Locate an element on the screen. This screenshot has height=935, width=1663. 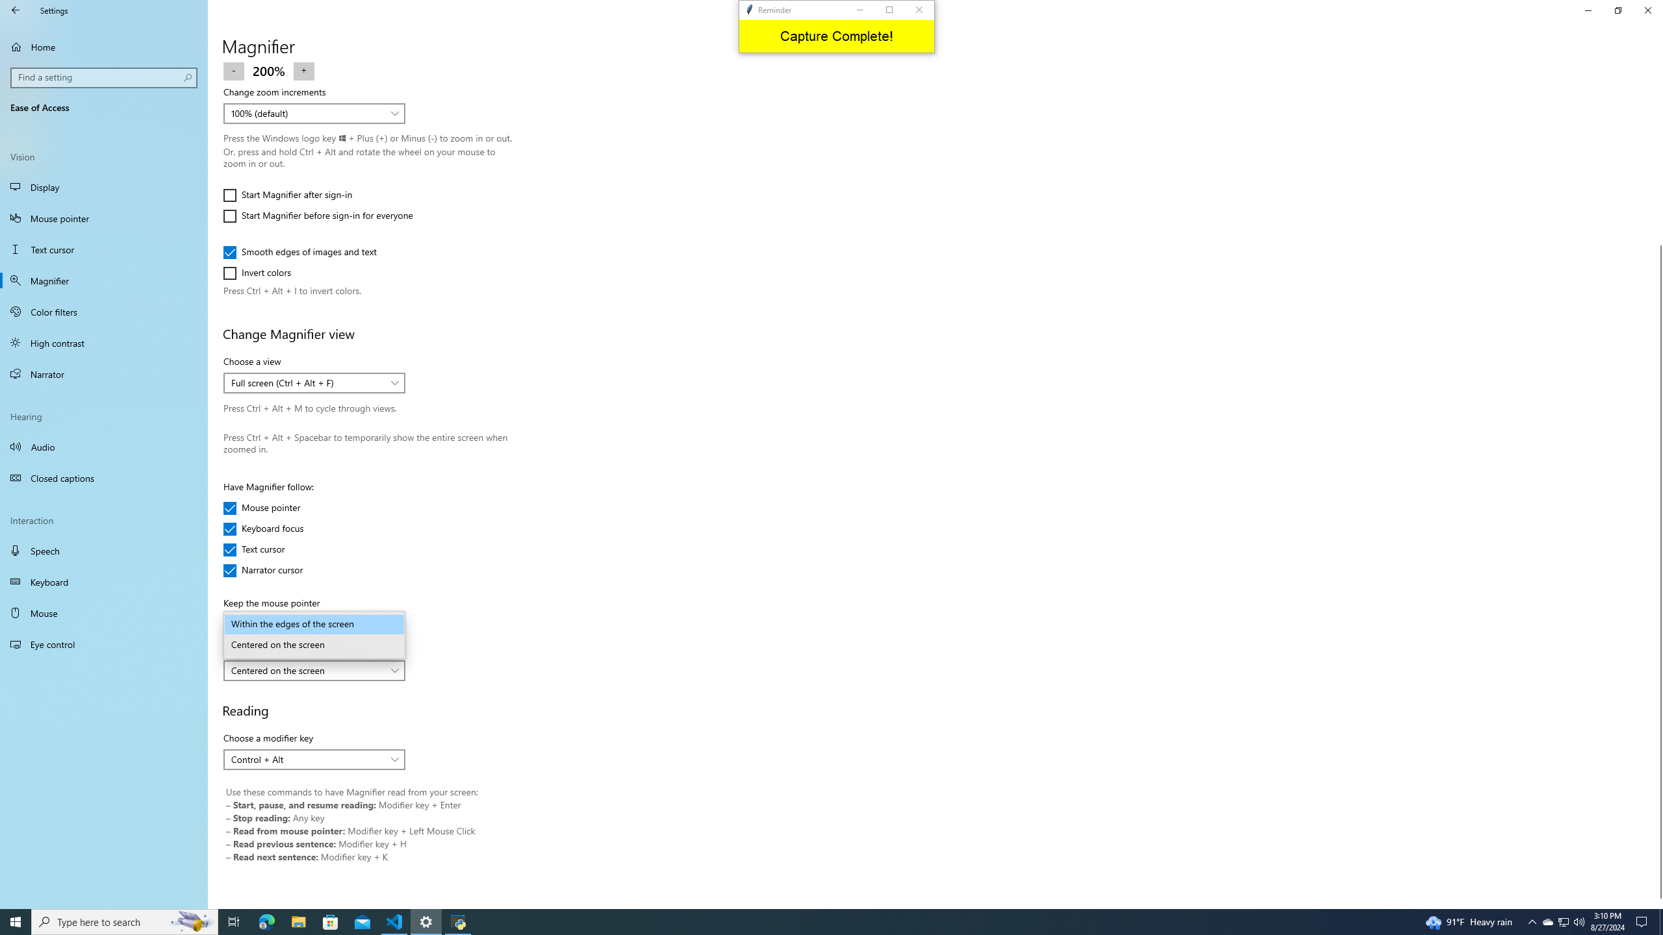
Zoom out is located at coordinates (234, 70).